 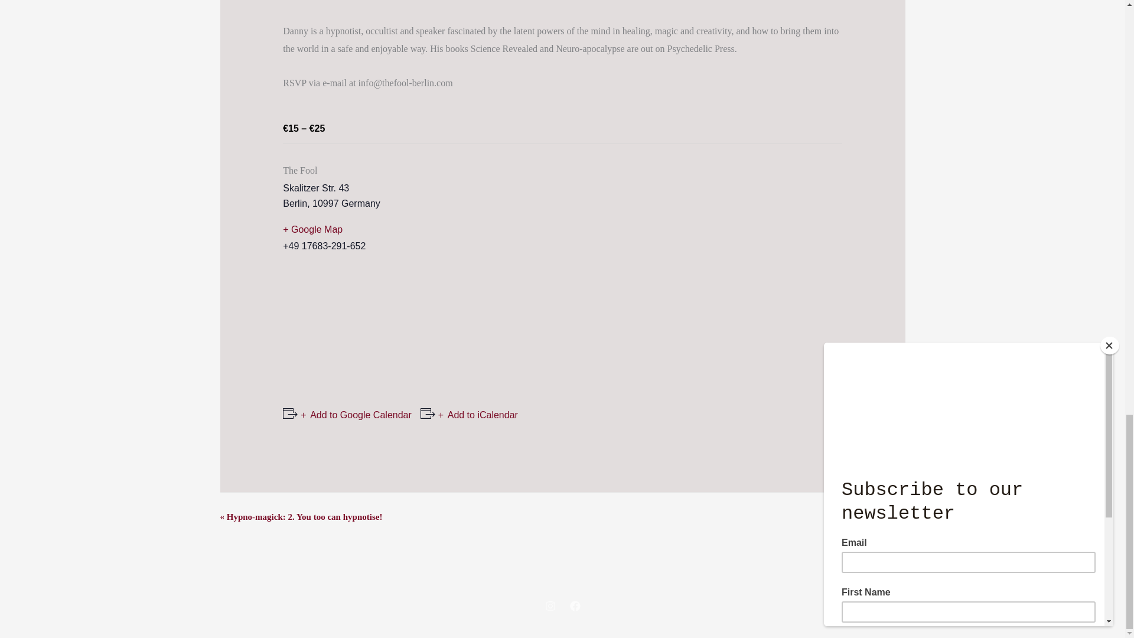 I want to click on Add to iCalendar, so click(x=478, y=415).